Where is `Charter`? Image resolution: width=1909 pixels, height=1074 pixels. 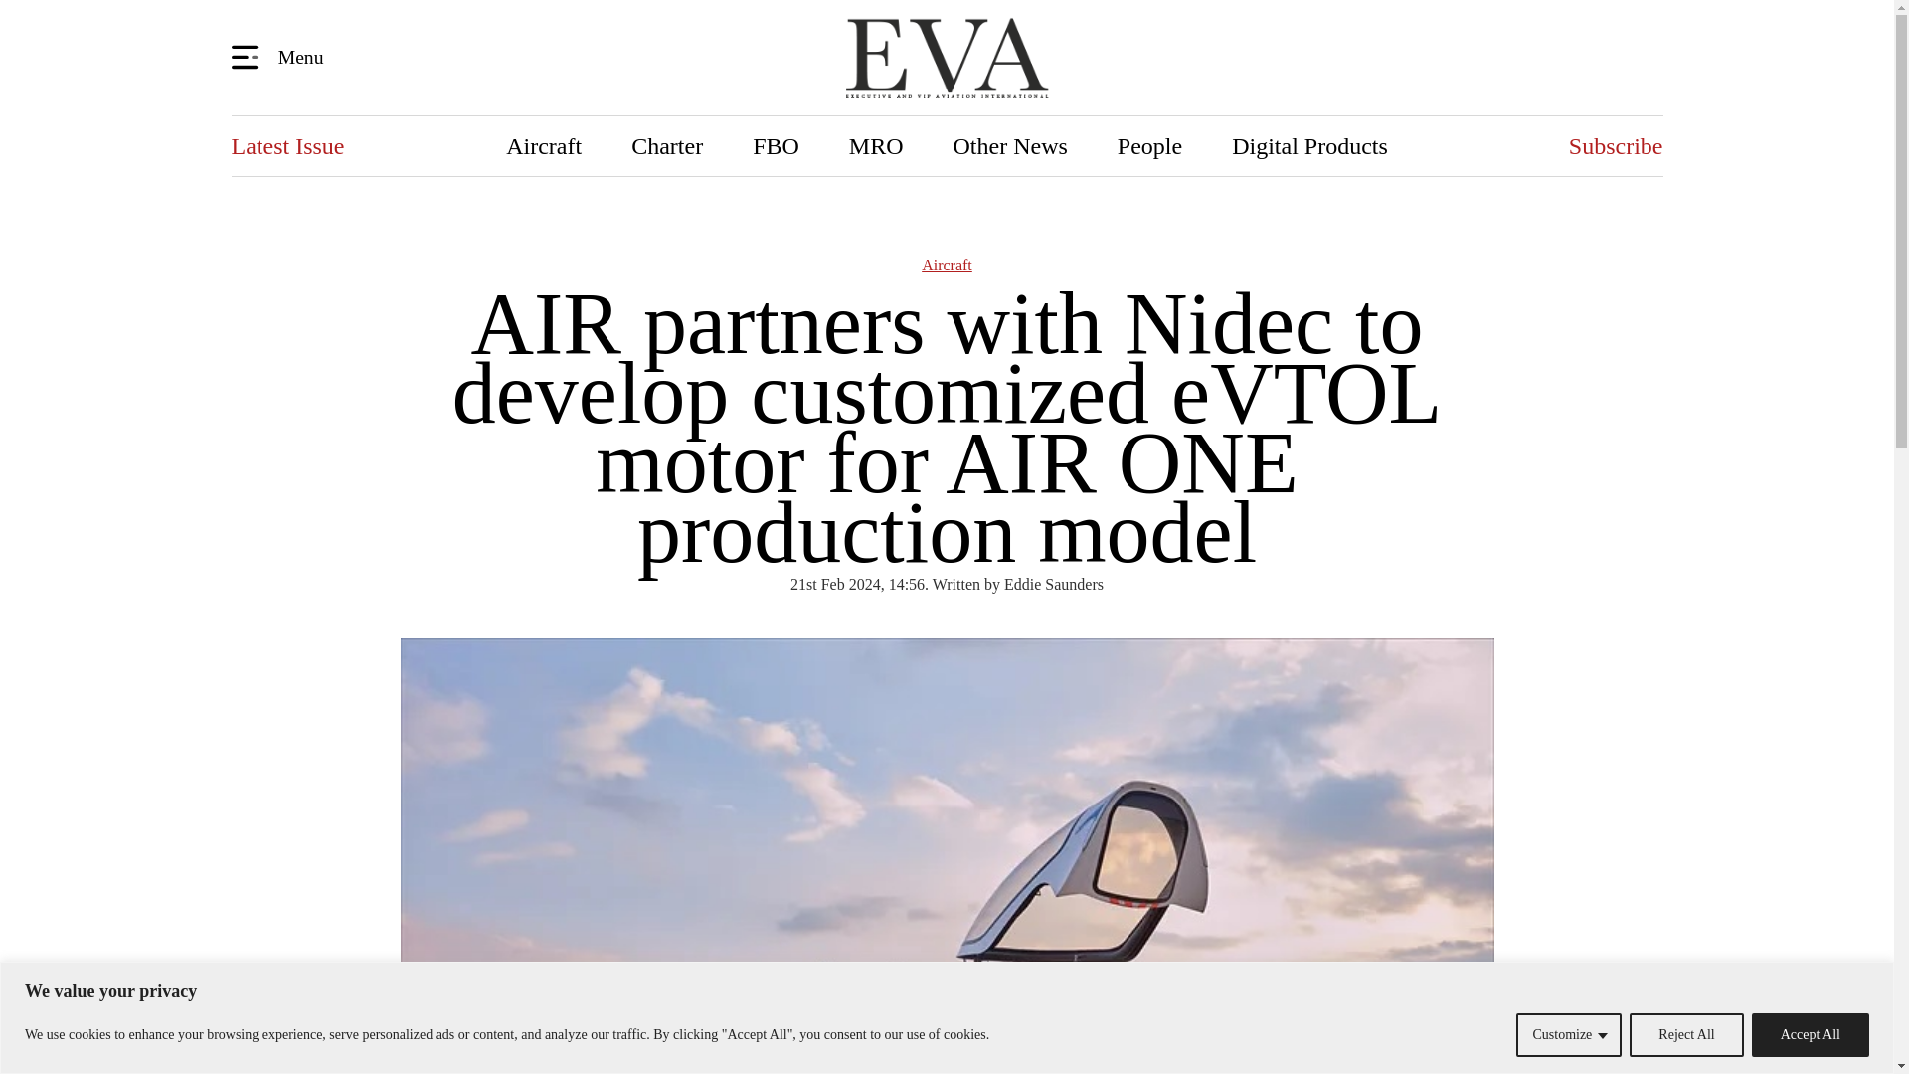
Charter is located at coordinates (666, 145).